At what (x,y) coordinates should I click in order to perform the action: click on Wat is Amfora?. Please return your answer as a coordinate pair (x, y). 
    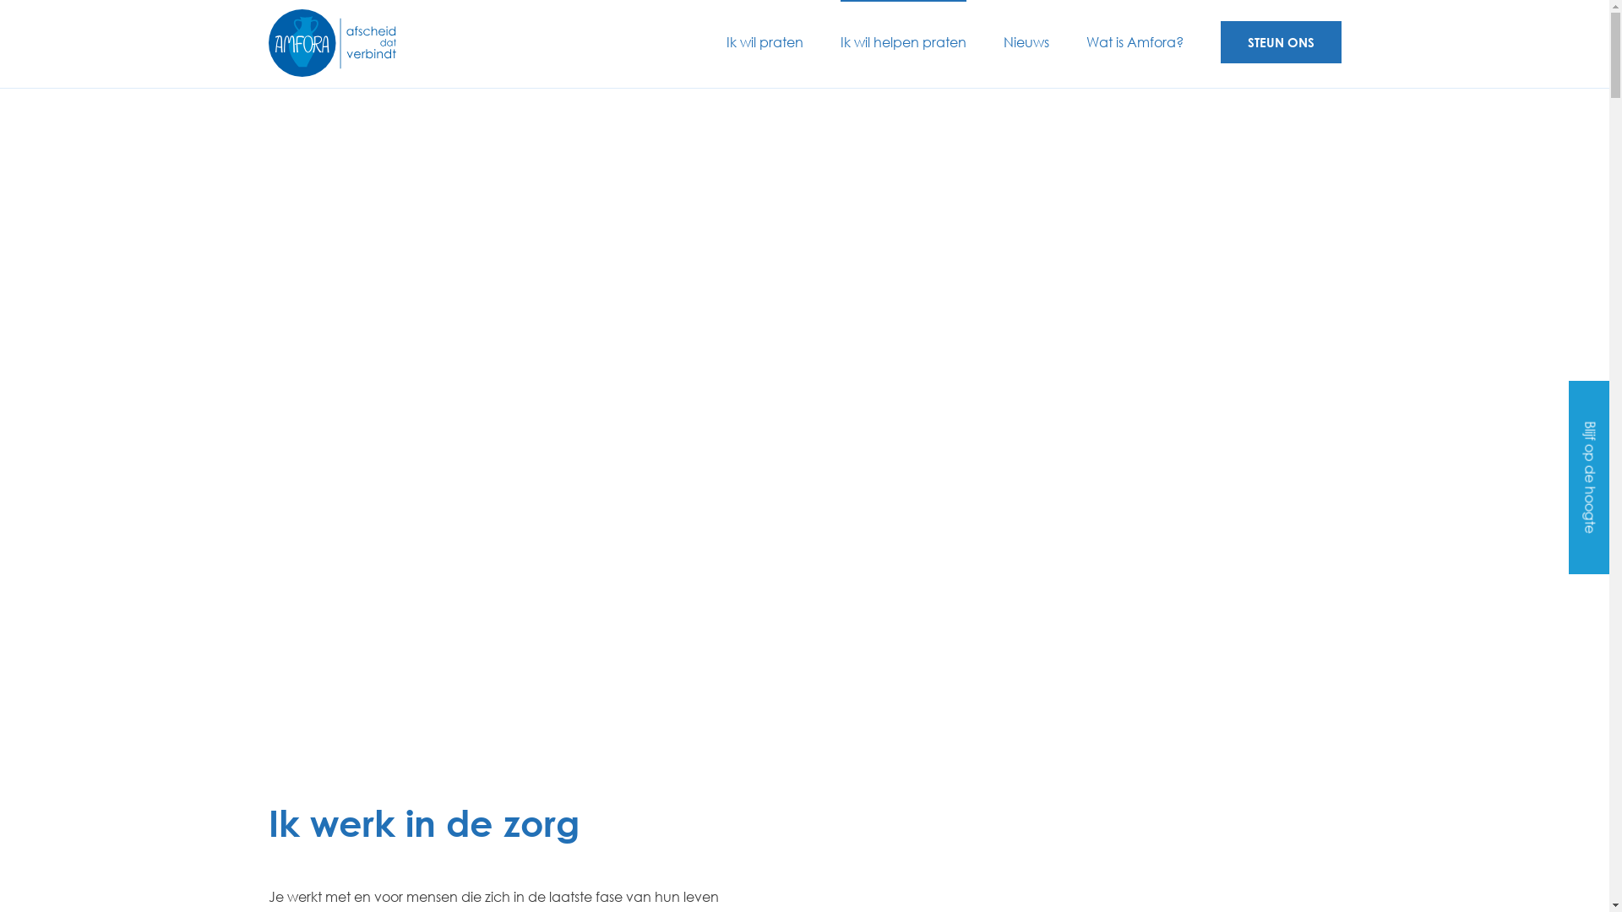
    Looking at the image, I should click on (1135, 44).